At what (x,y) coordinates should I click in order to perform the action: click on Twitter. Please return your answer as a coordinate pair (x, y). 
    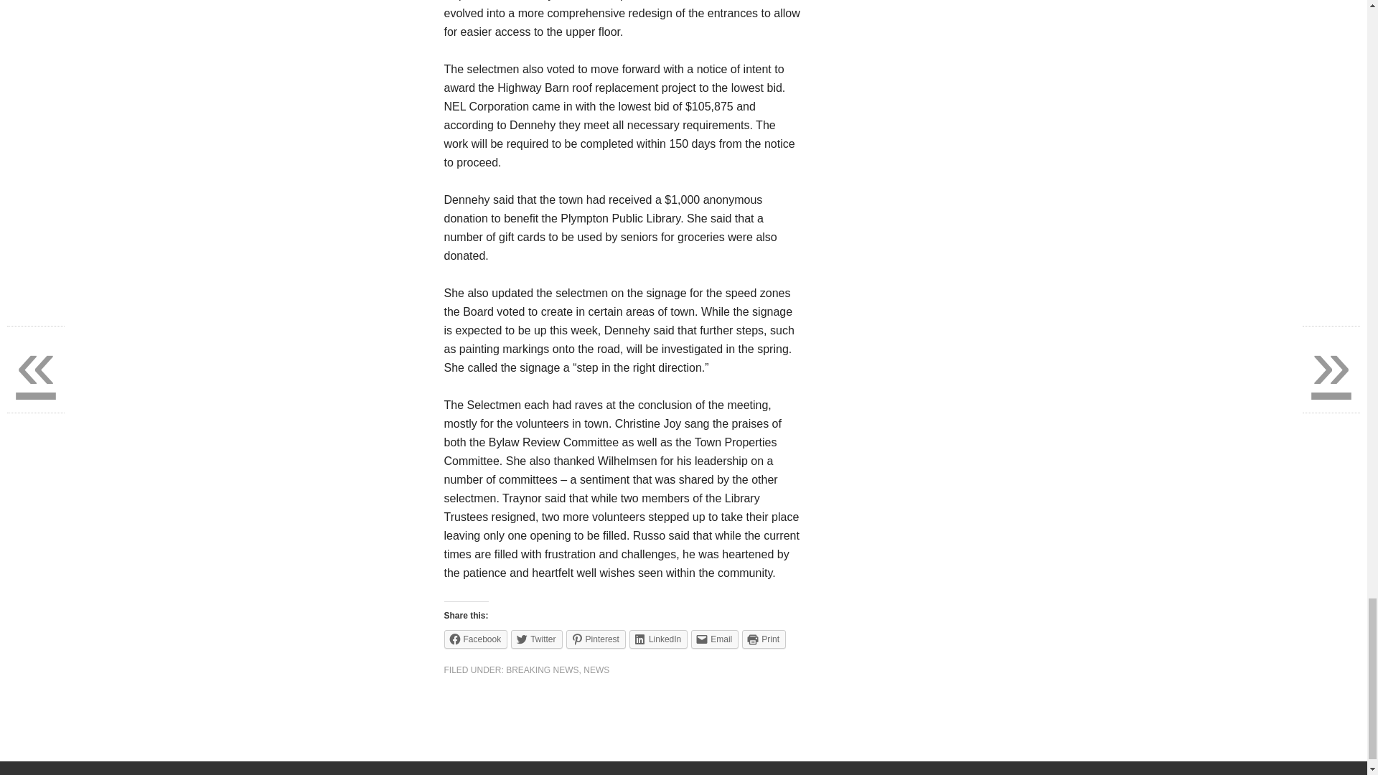
    Looking at the image, I should click on (537, 639).